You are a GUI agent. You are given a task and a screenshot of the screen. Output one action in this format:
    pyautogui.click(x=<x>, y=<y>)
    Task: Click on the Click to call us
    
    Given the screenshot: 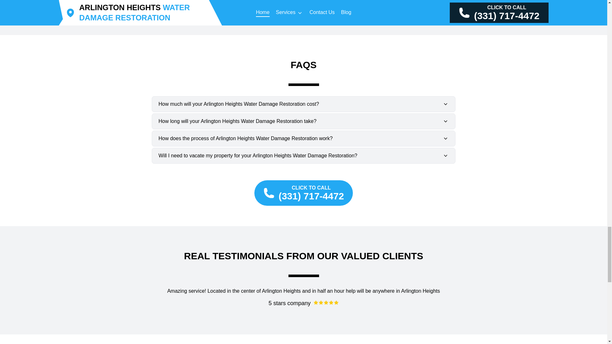 What is the action you would take?
    pyautogui.click(x=303, y=7)
    